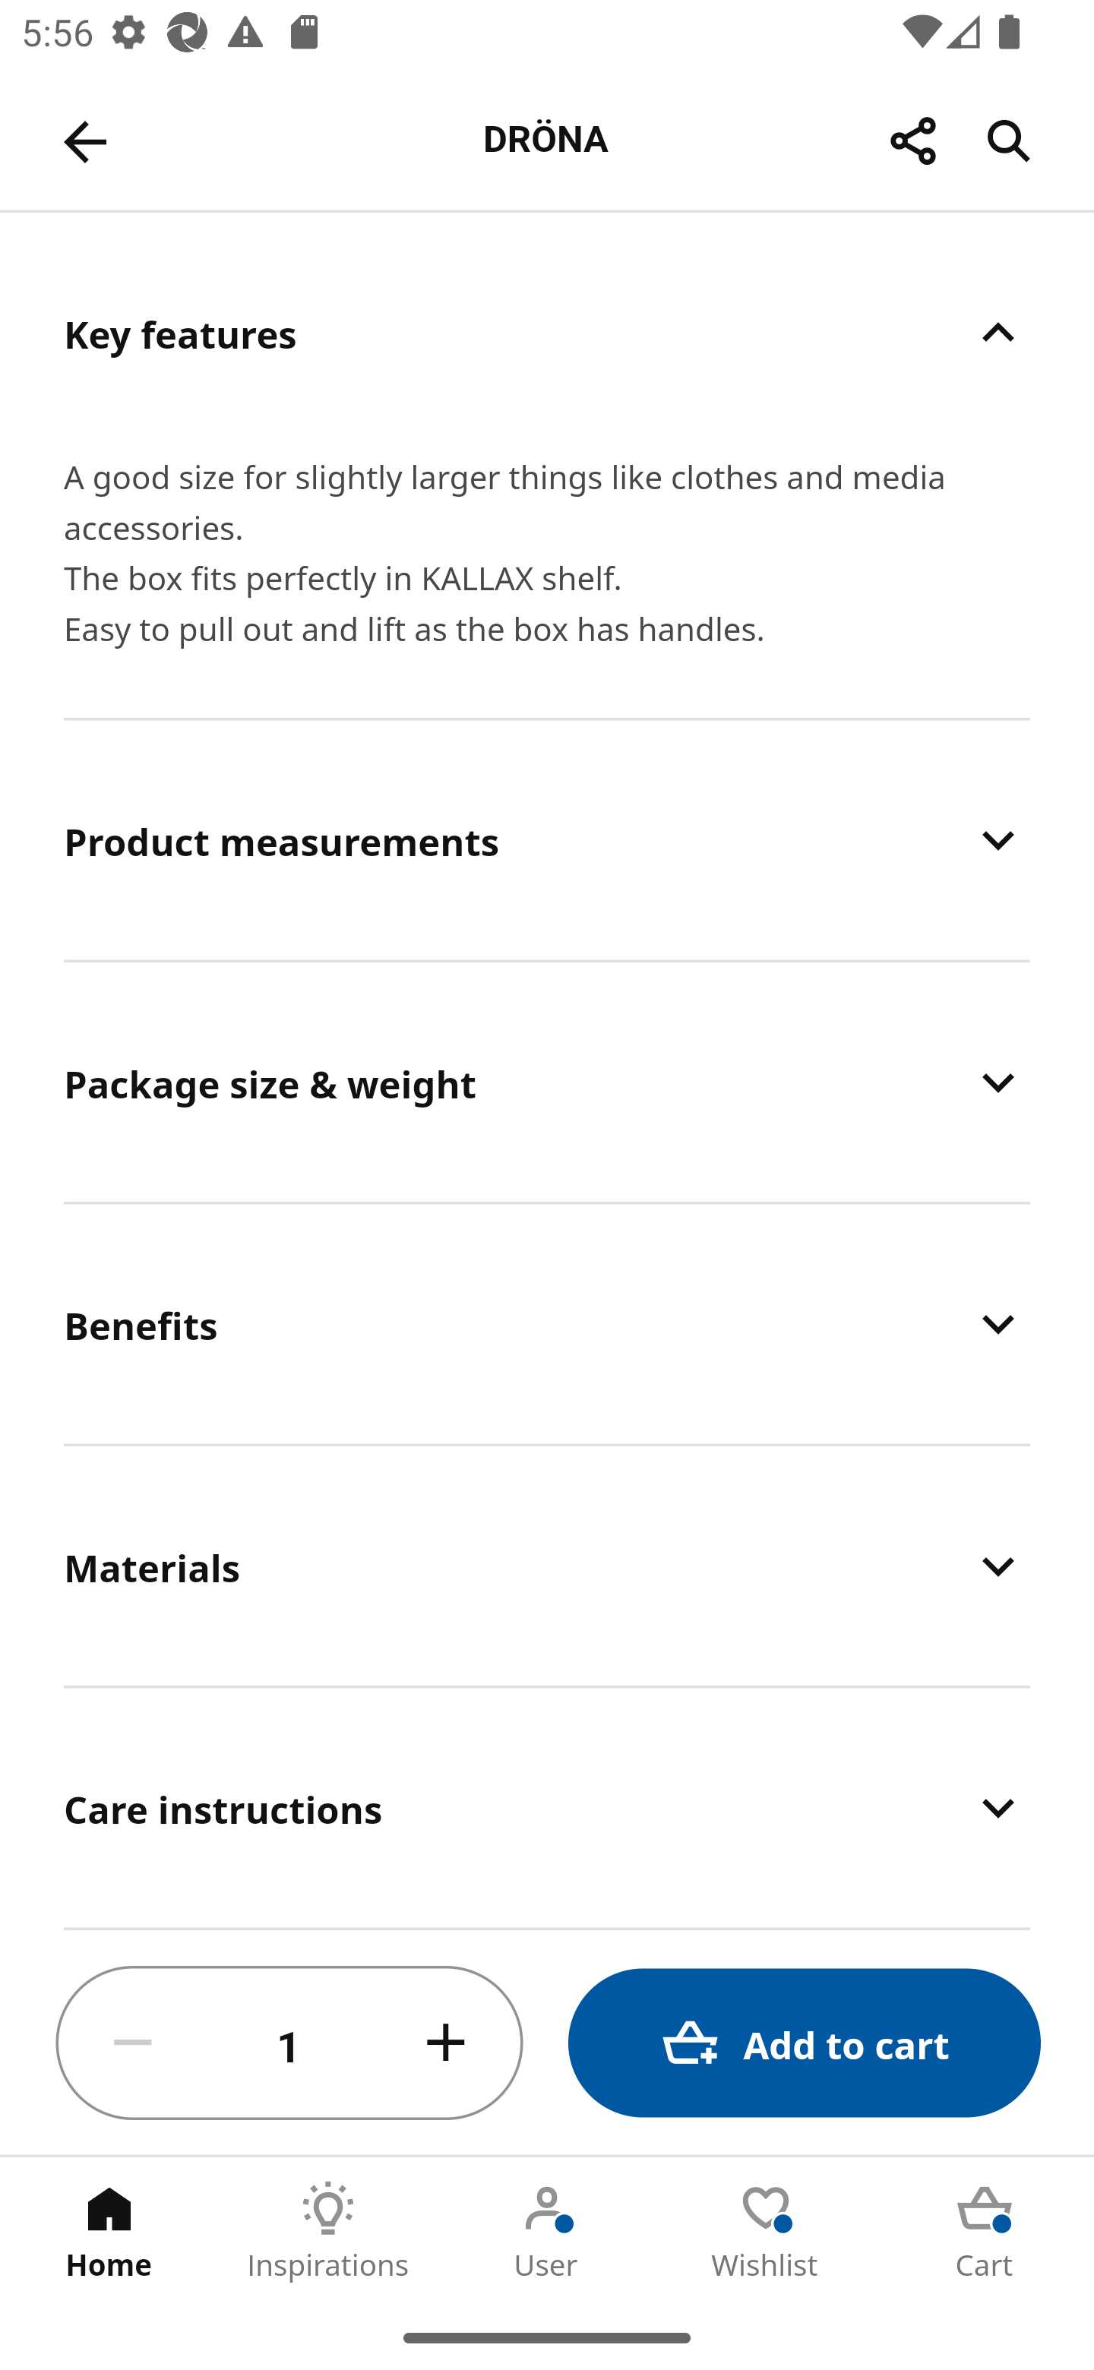 The image size is (1094, 2370). I want to click on Home
Tab 1 of 5, so click(109, 2231).